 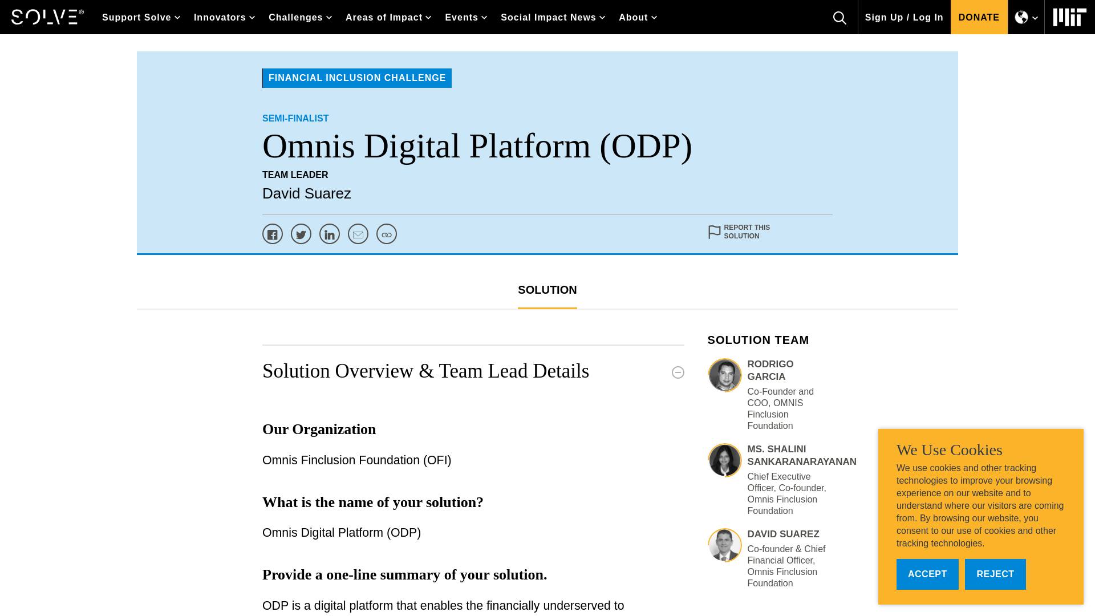 I want to click on Social Impact News, so click(x=553, y=17).